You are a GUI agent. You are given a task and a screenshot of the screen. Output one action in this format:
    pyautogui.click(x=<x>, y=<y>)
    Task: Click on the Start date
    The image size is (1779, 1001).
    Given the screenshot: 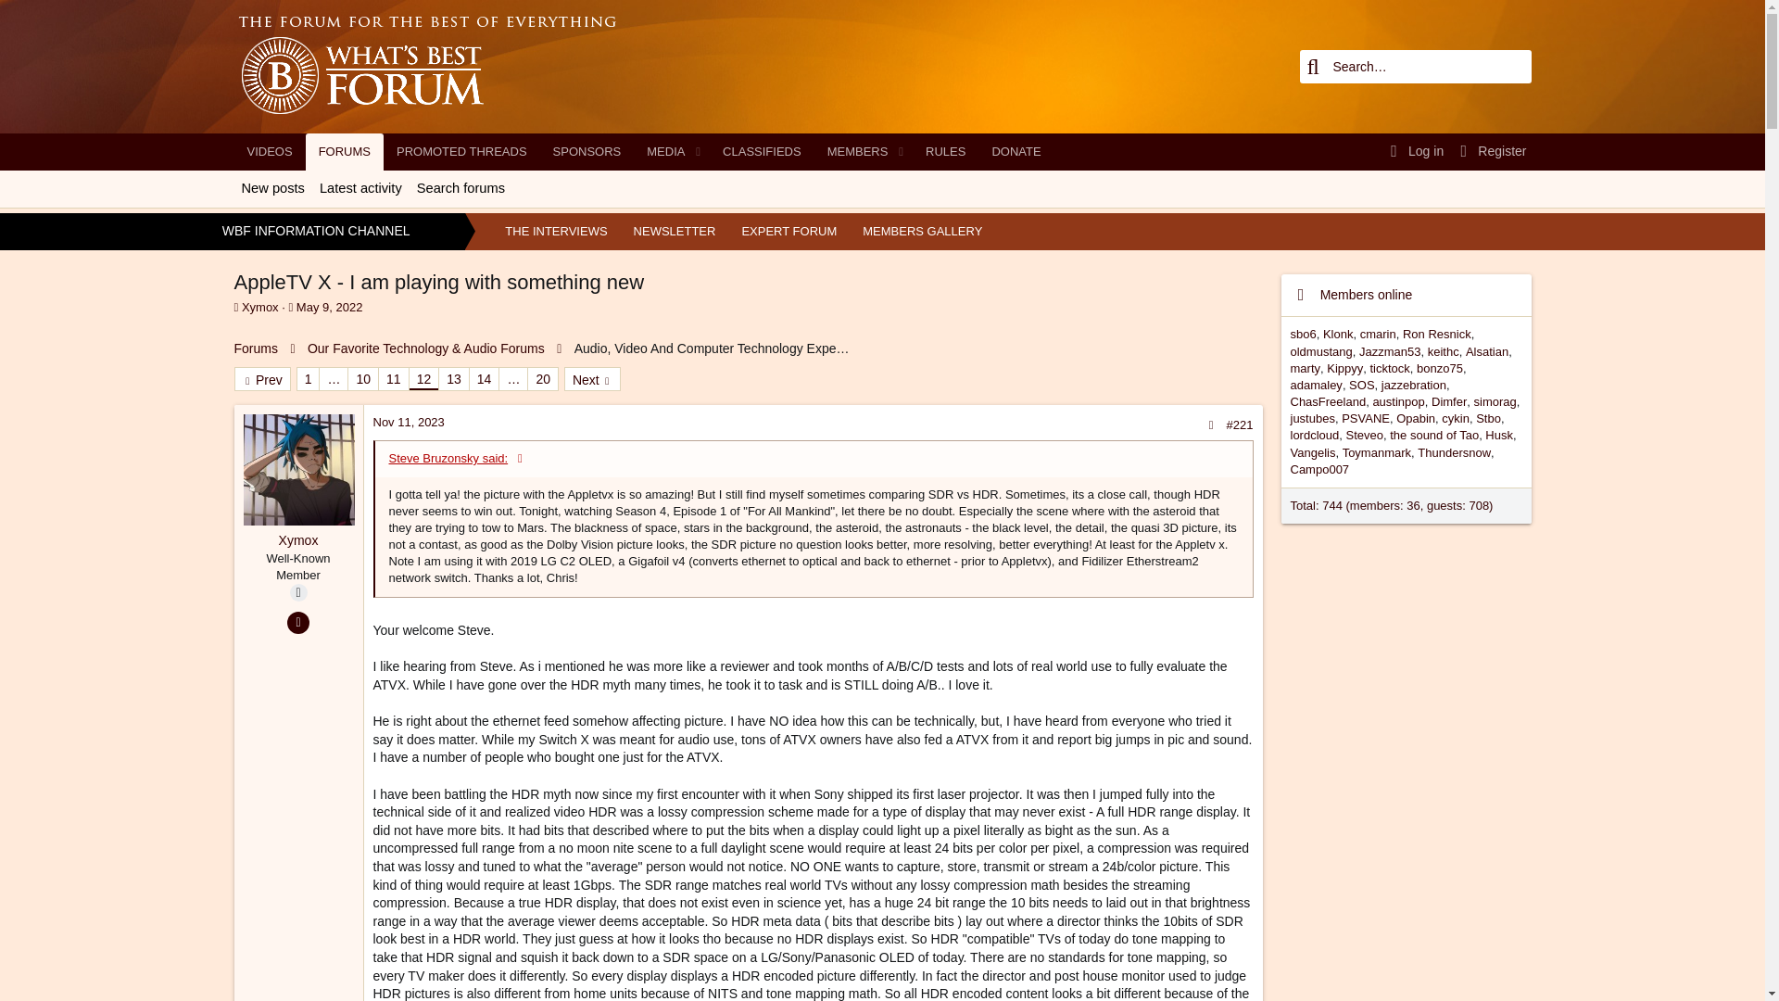 What is the action you would take?
    pyautogui.click(x=852, y=151)
    